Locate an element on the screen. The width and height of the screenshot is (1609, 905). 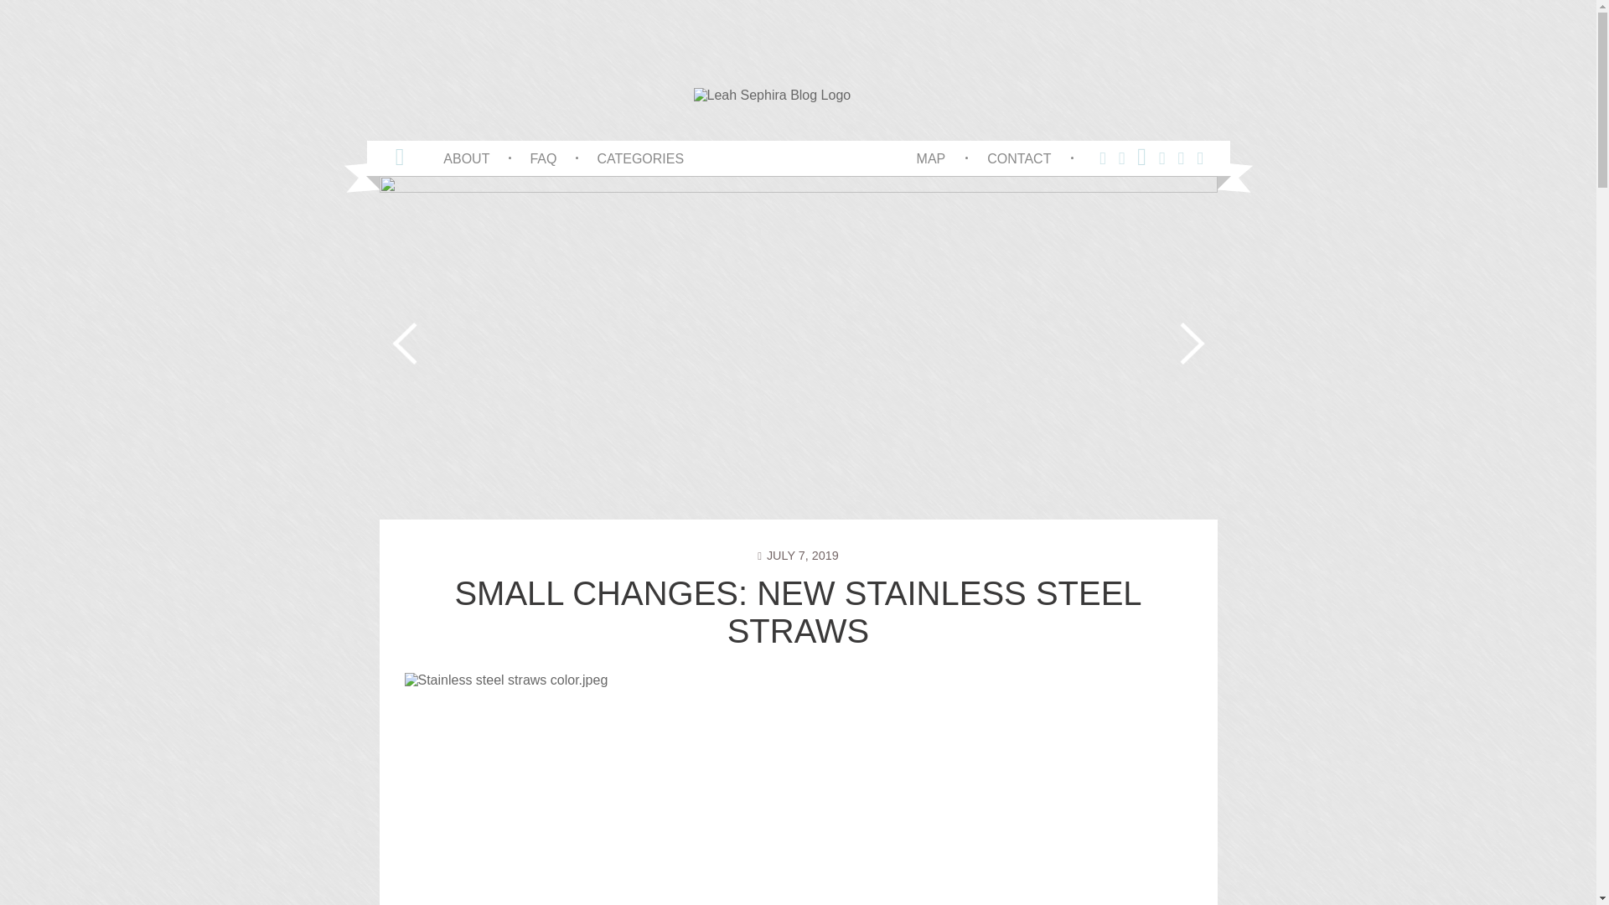
CATEGORIES is located at coordinates (640, 158).